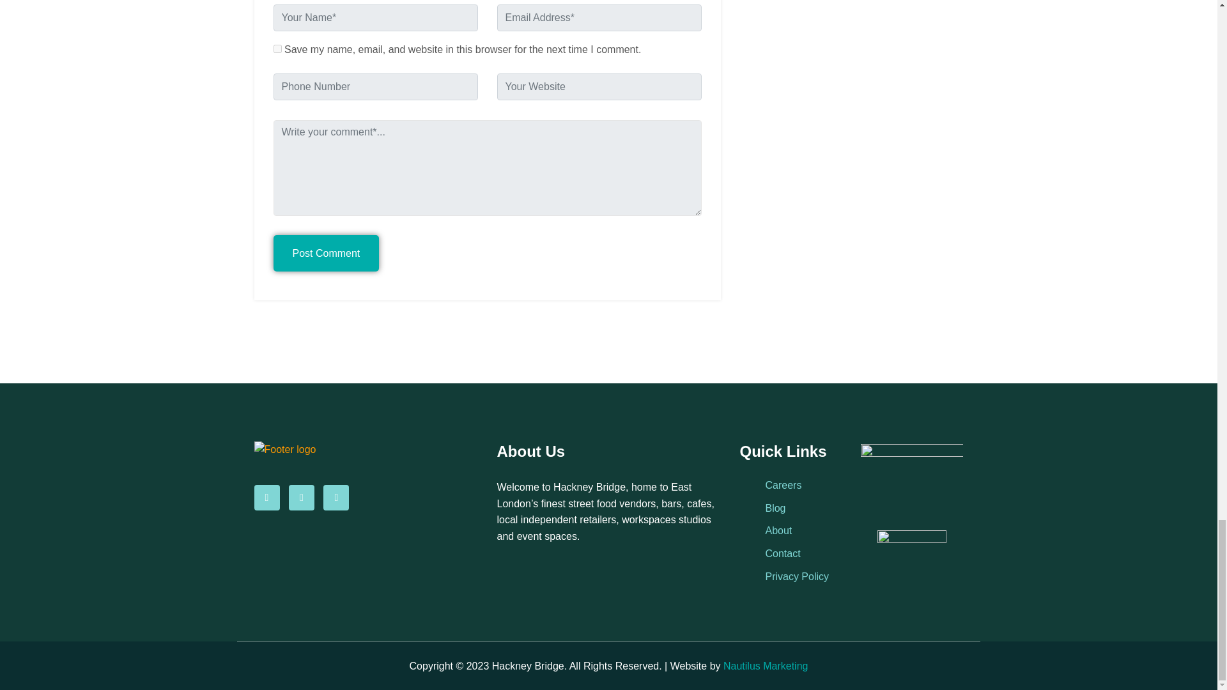 Image resolution: width=1227 pixels, height=690 pixels. Describe the element at coordinates (301, 498) in the screenshot. I see `Twitter` at that location.